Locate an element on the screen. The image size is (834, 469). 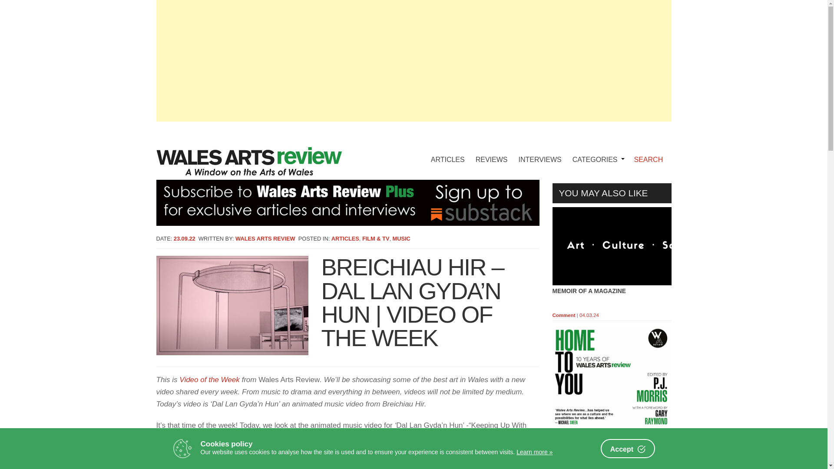
CATEGORIES is located at coordinates (597, 153).